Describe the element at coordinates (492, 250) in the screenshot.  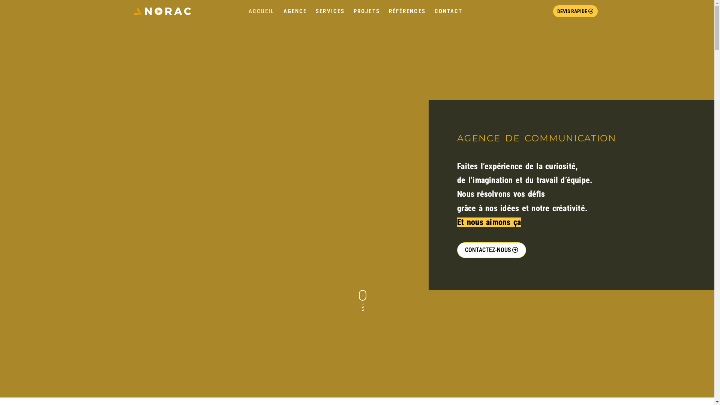
I see `CONTACTEZ-NOUS` at that location.